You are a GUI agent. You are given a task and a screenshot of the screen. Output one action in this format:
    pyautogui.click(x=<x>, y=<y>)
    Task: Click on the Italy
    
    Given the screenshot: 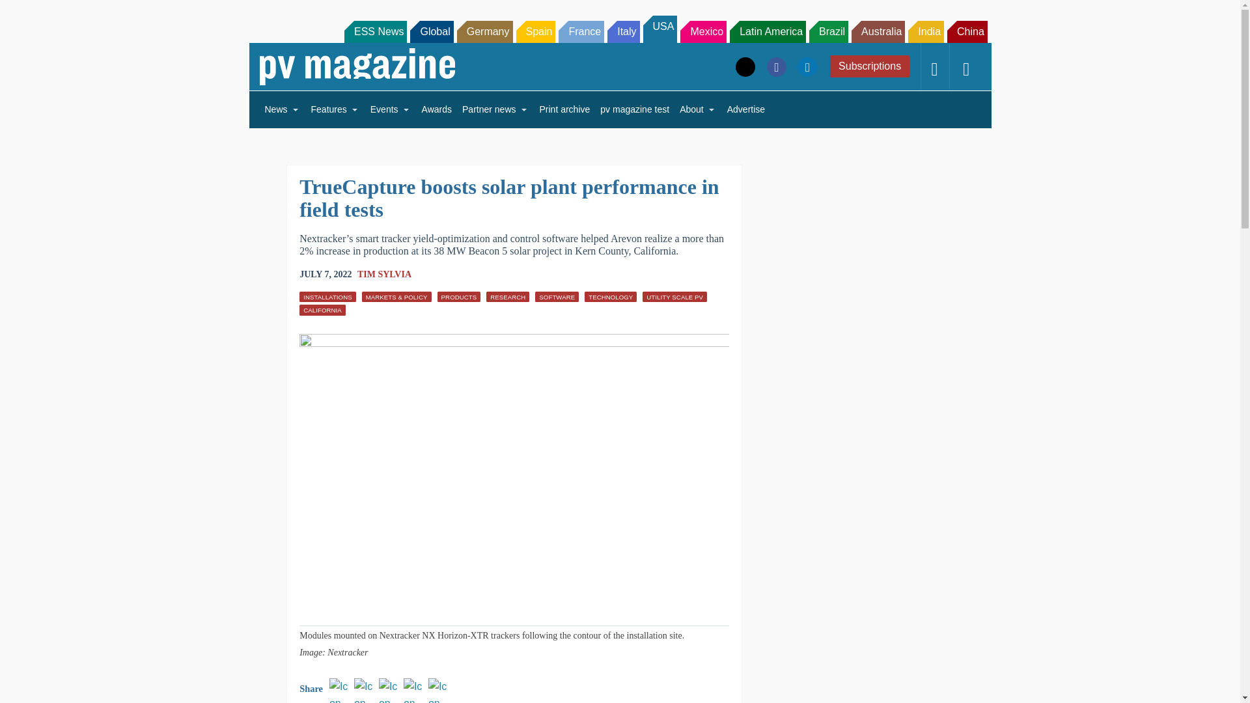 What is the action you would take?
    pyautogui.click(x=623, y=31)
    